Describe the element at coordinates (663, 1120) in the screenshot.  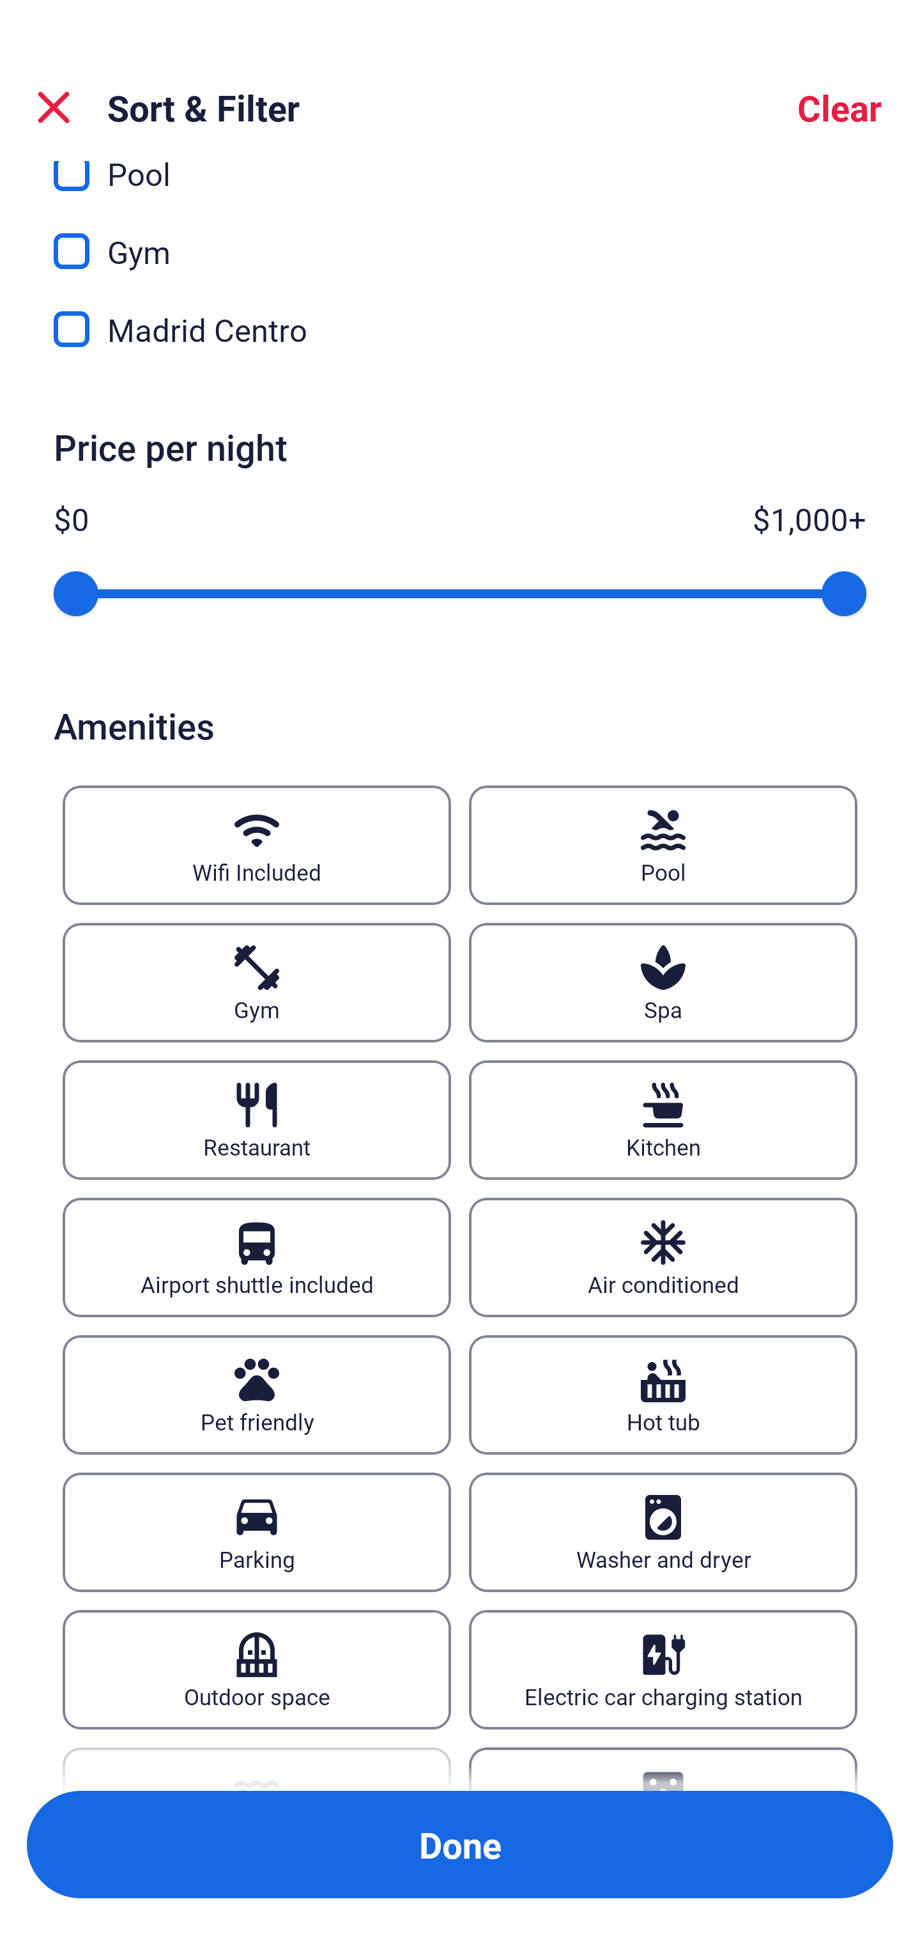
I see `Kitchen` at that location.